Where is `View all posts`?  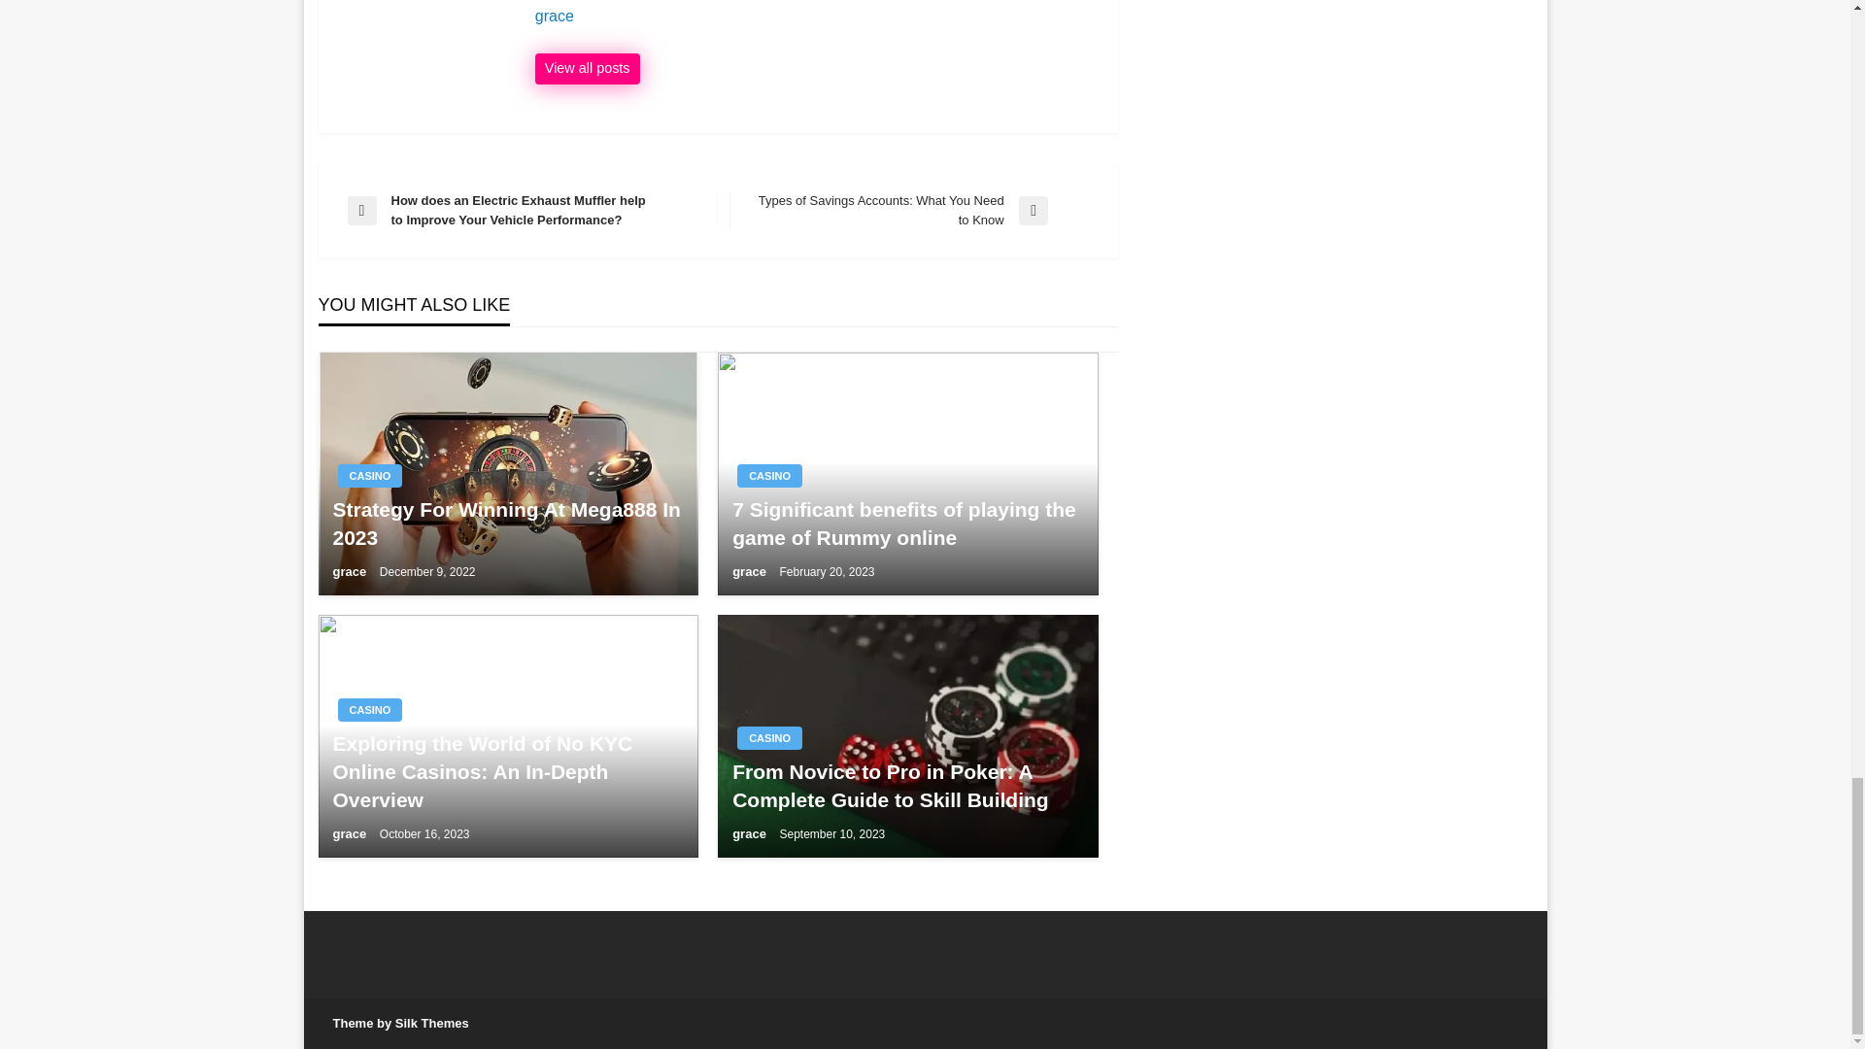
View all posts is located at coordinates (587, 69).